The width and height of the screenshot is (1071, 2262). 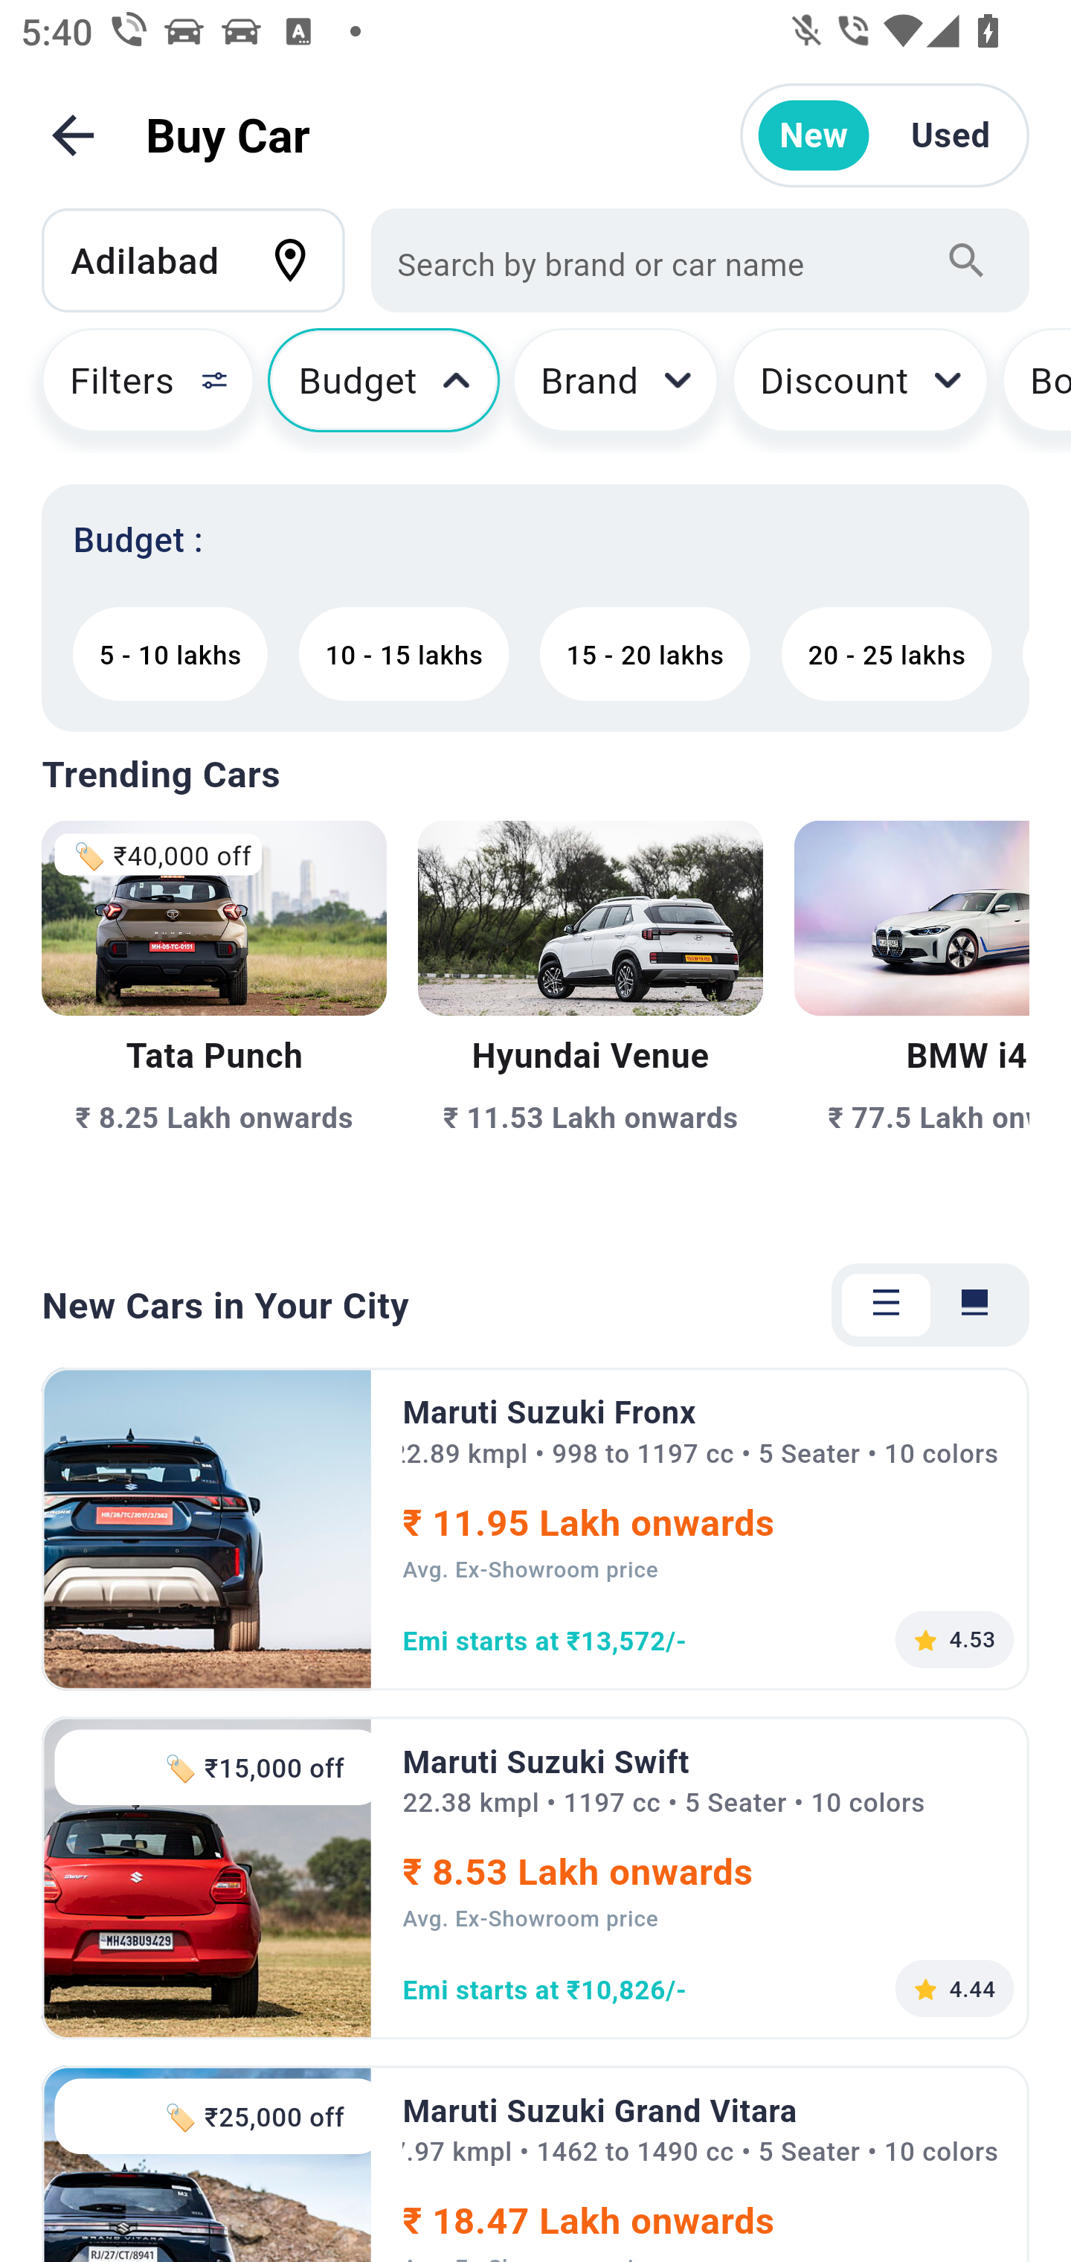 I want to click on 15 - 20 lakhs, so click(x=645, y=653).